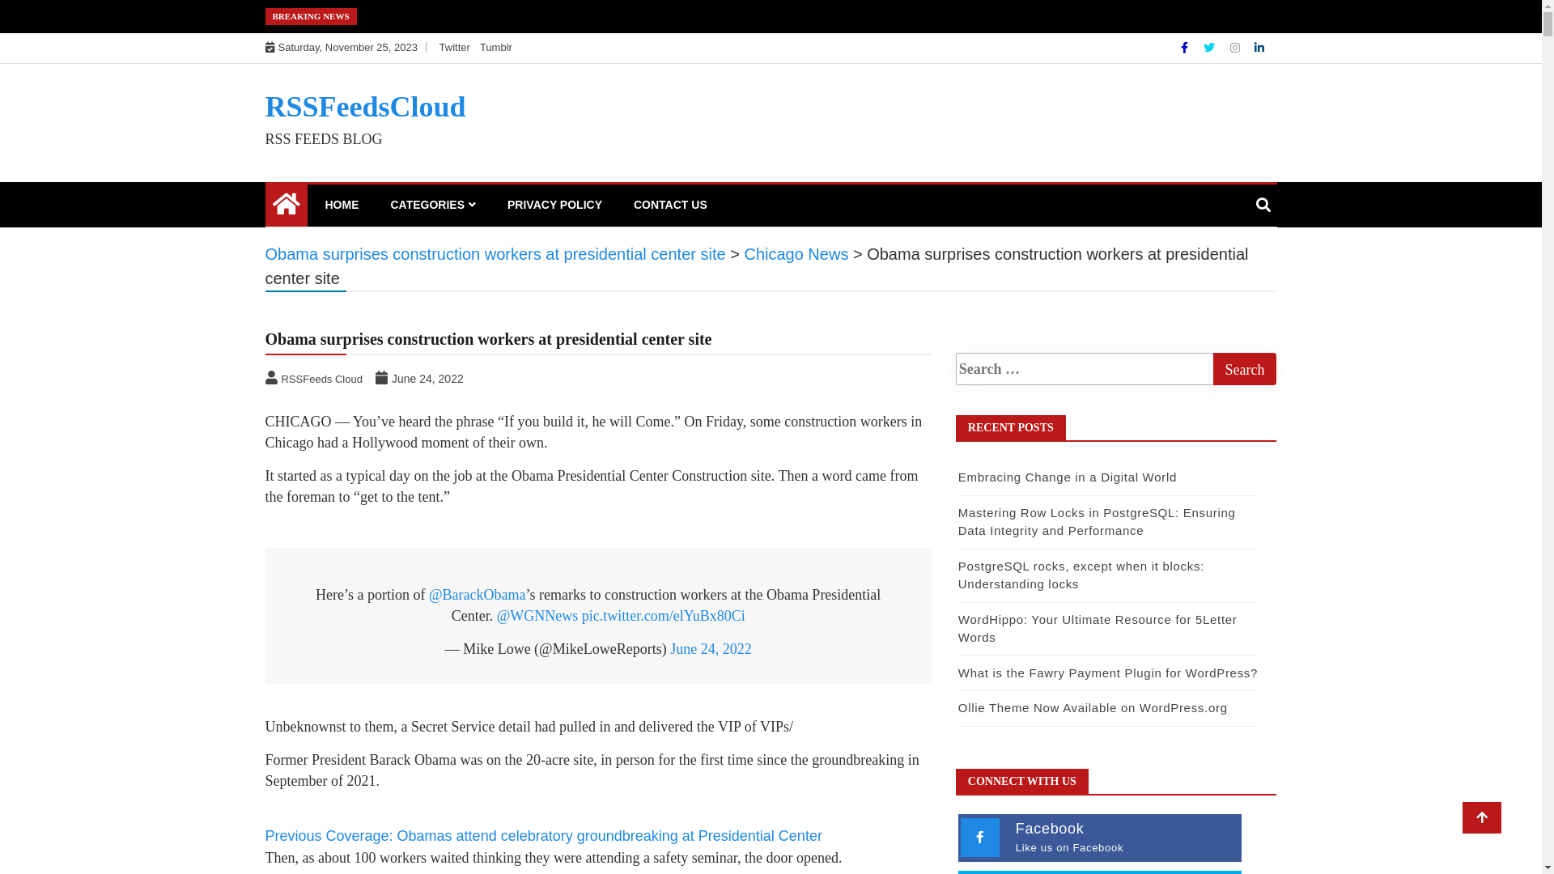 This screenshot has width=1554, height=874. What do you see at coordinates (496, 47) in the screenshot?
I see `Tumblr` at bounding box center [496, 47].